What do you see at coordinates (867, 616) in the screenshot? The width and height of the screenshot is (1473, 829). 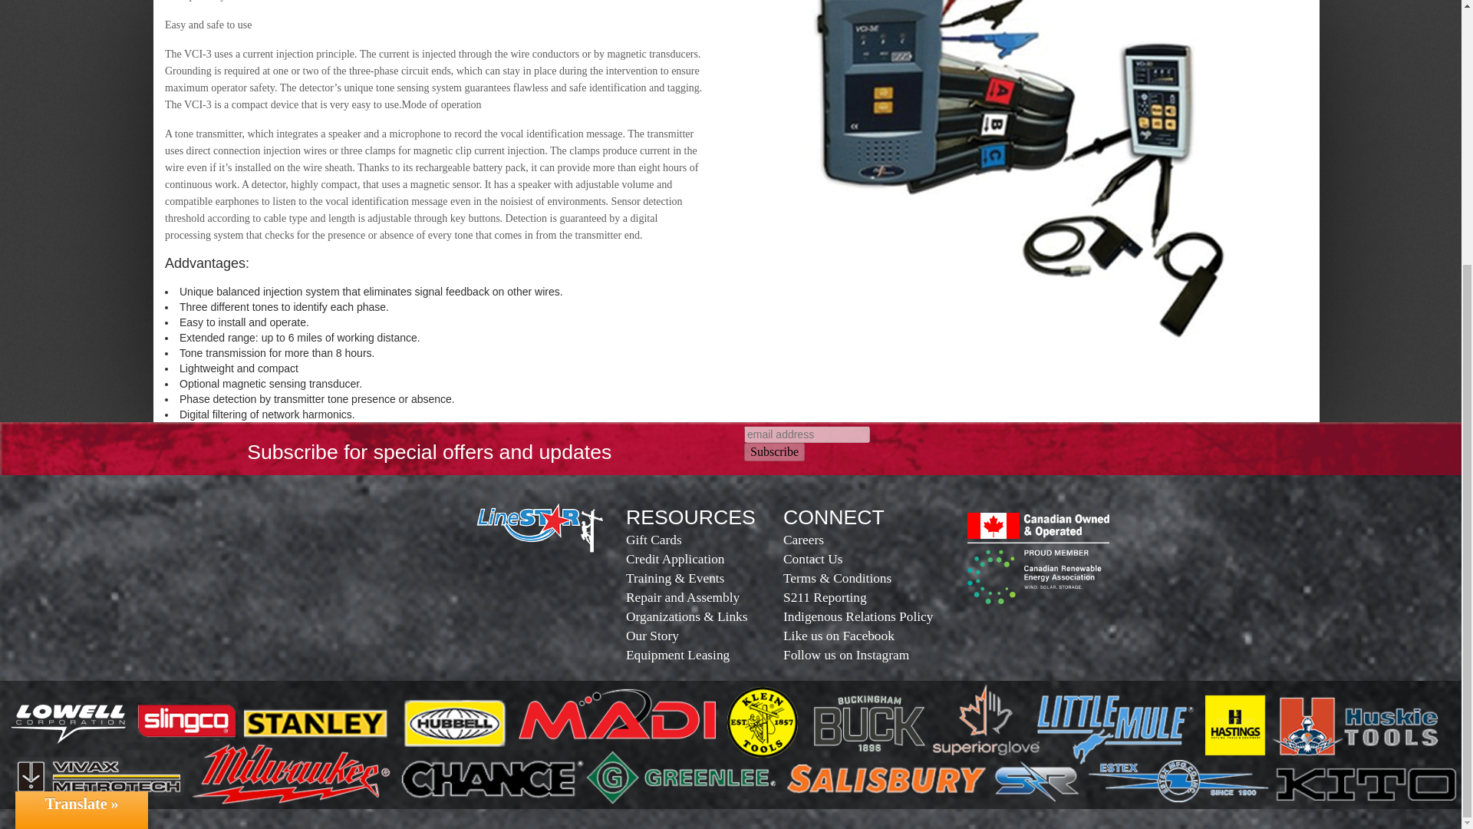 I see `Indigenous Relations Policy` at bounding box center [867, 616].